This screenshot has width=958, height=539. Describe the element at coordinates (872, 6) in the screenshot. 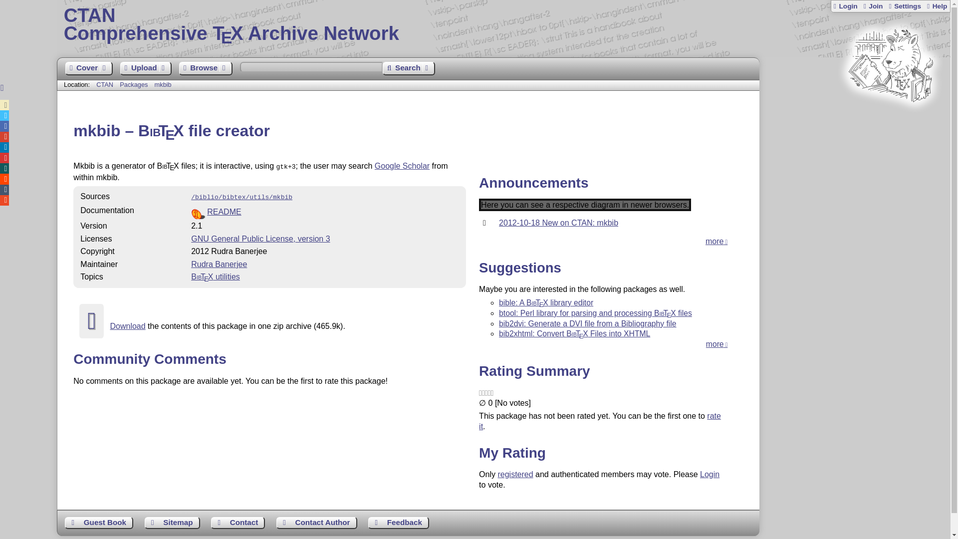

I see `Register a new personal account on this site` at that location.